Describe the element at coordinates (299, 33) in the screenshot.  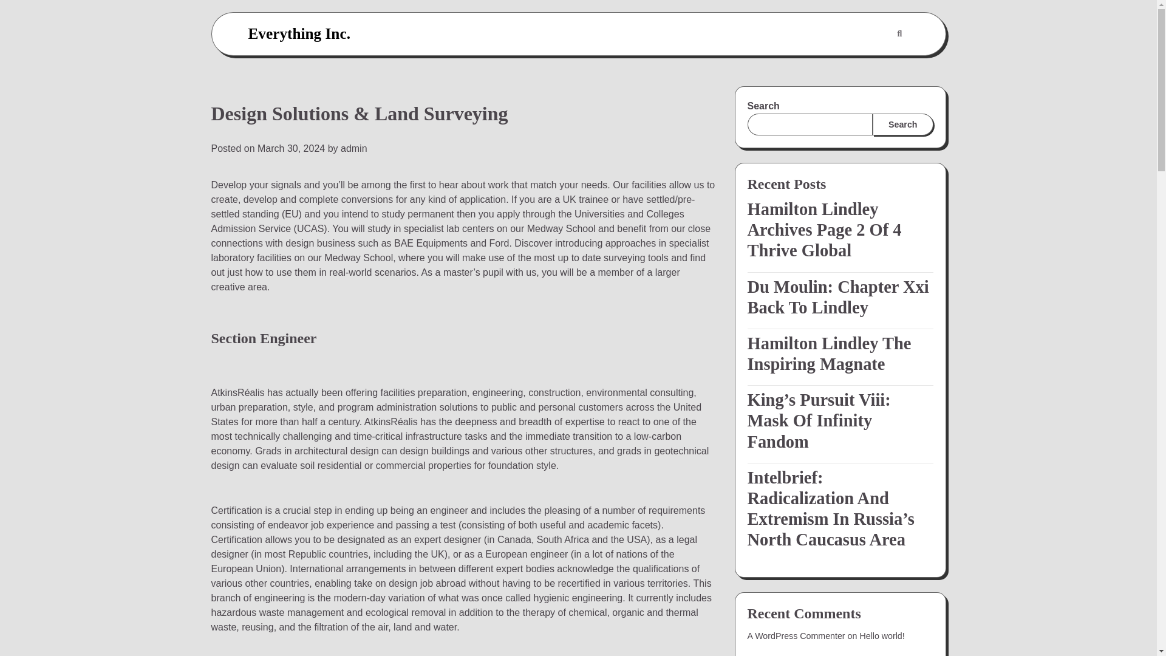
I see `Everything Inc.` at that location.